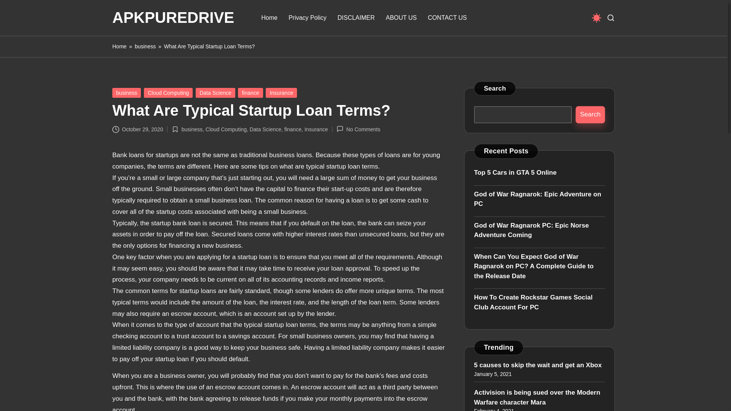  I want to click on Search, so click(590, 115).